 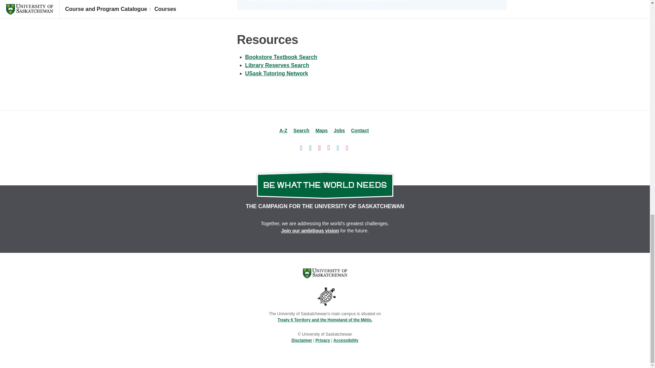 I want to click on Contact, so click(x=360, y=130).